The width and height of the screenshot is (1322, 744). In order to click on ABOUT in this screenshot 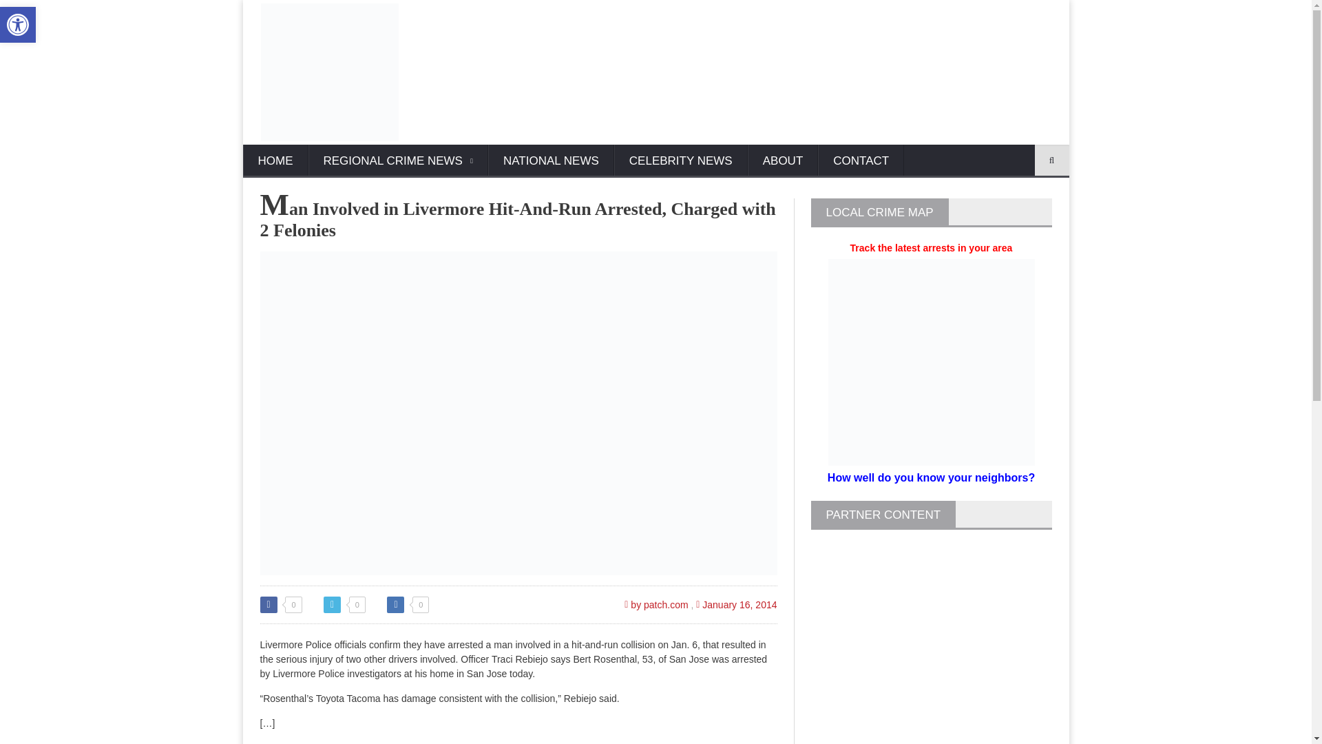, I will do `click(783, 161)`.